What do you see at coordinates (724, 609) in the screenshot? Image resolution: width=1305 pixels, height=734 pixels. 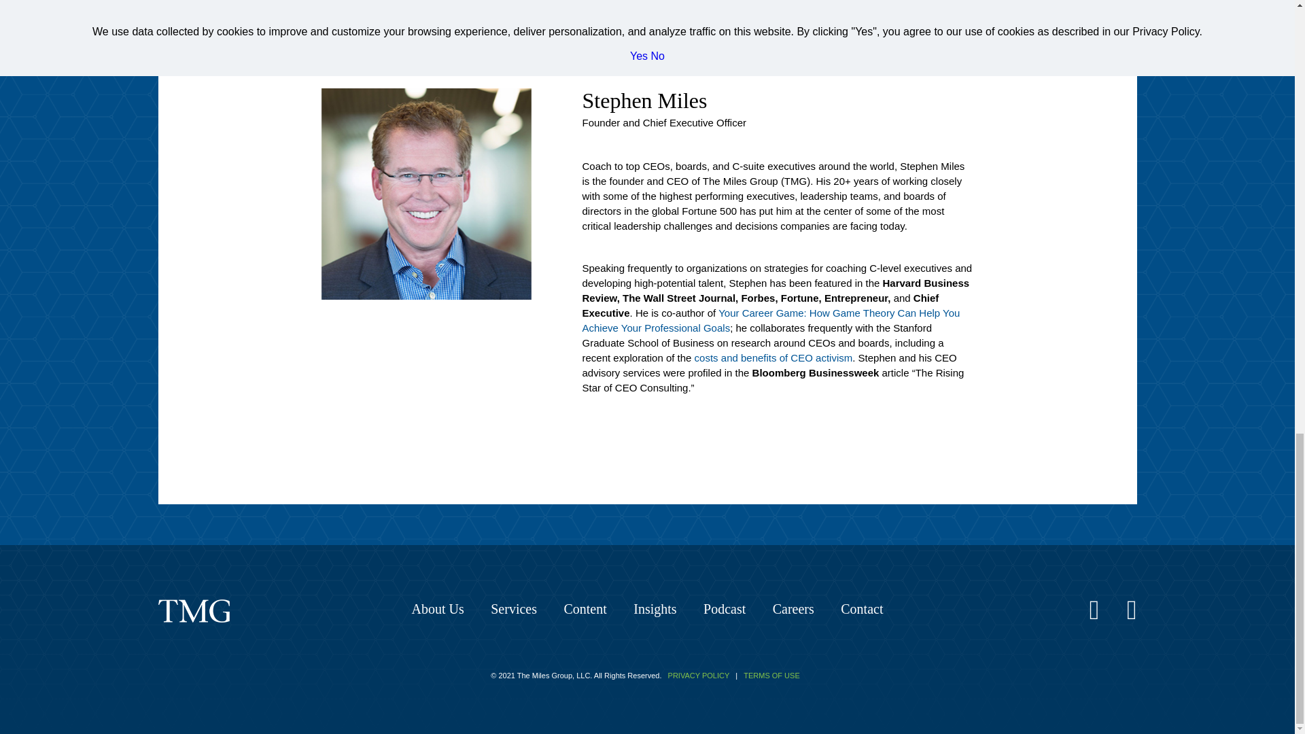 I see `Podcast` at bounding box center [724, 609].